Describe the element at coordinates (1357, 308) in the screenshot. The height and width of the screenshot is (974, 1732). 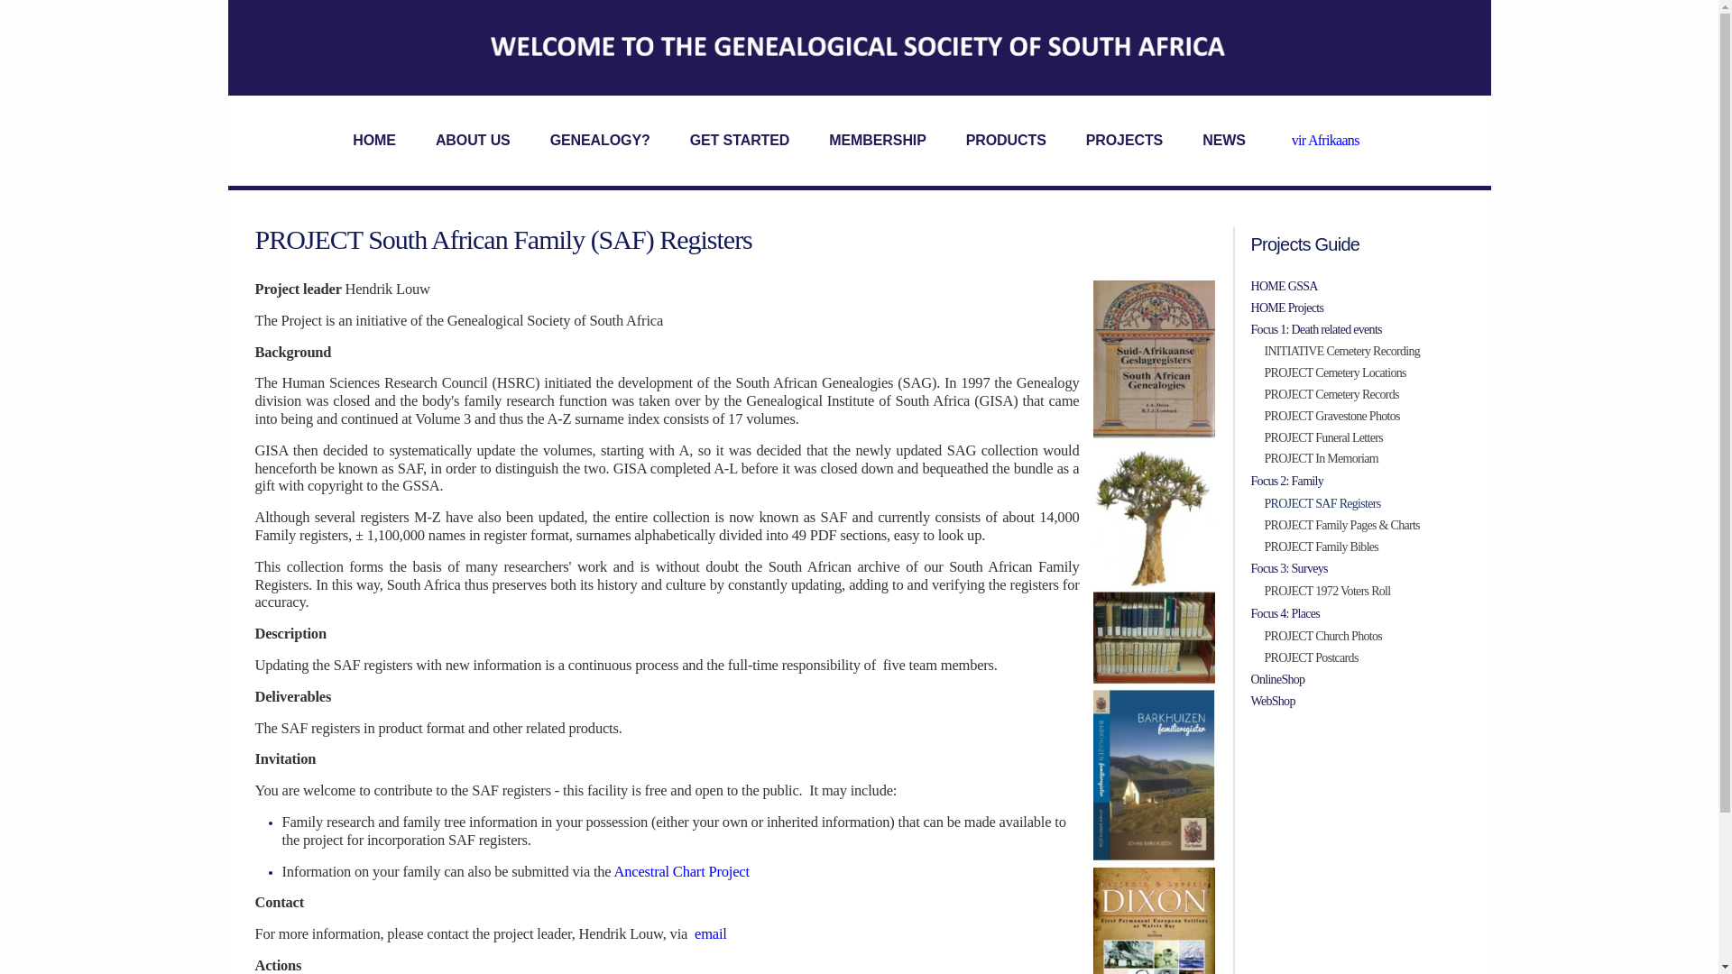
I see `HOME Projects` at that location.